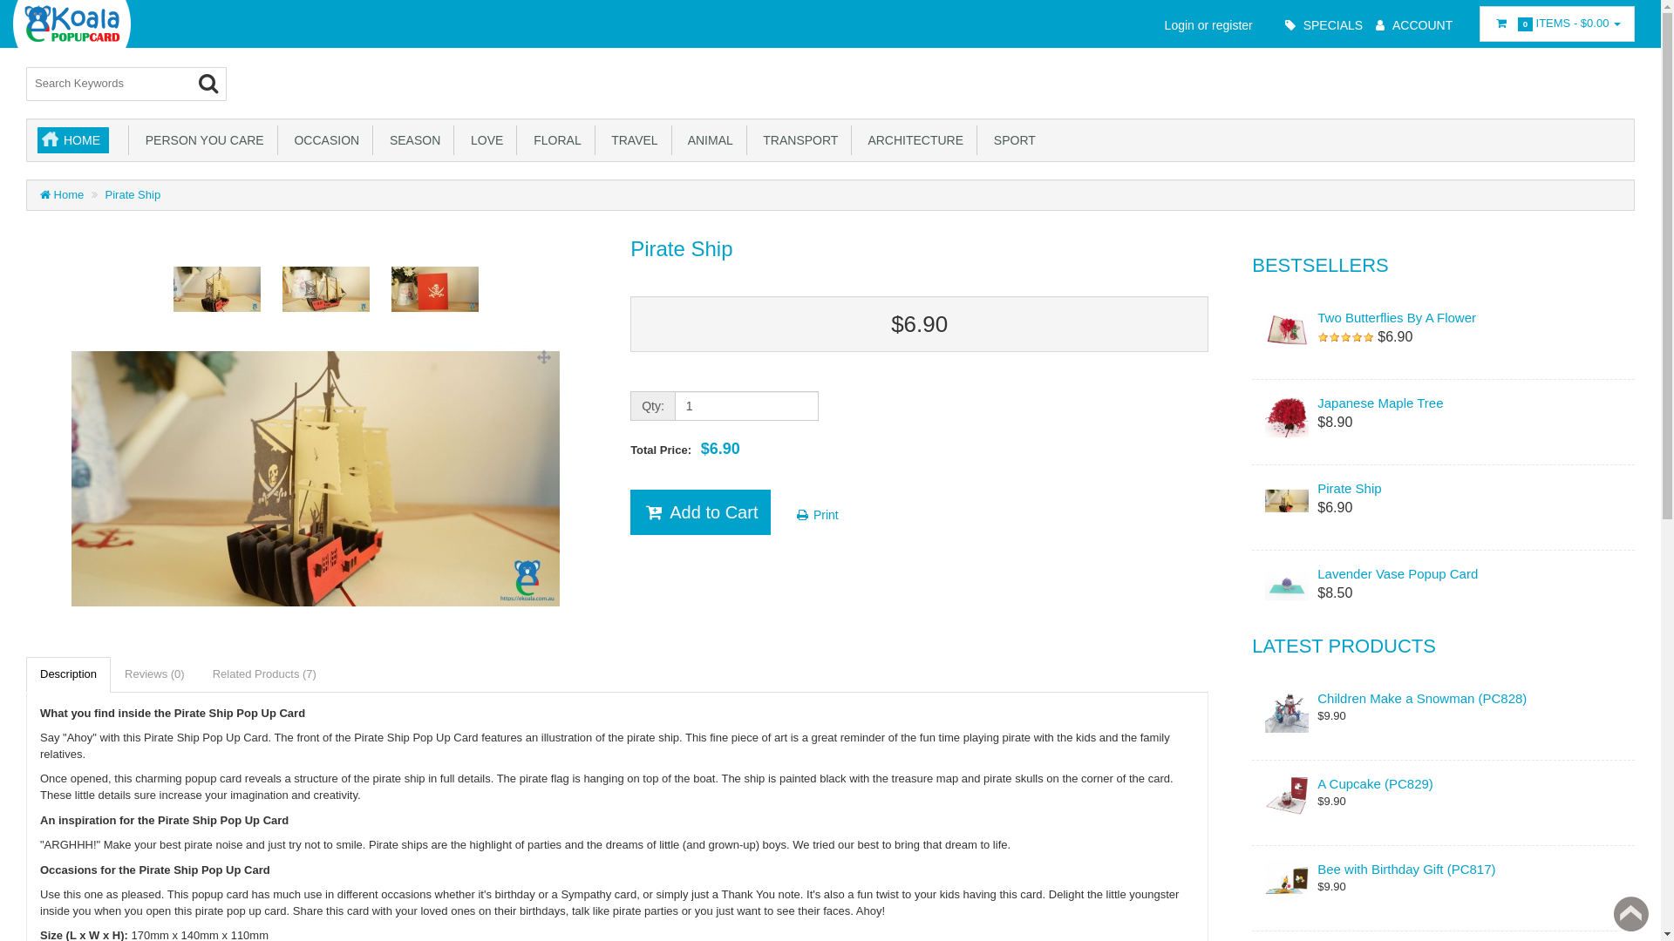 The image size is (1674, 941). Describe the element at coordinates (204, 140) in the screenshot. I see `  PERSON YOU CARE` at that location.